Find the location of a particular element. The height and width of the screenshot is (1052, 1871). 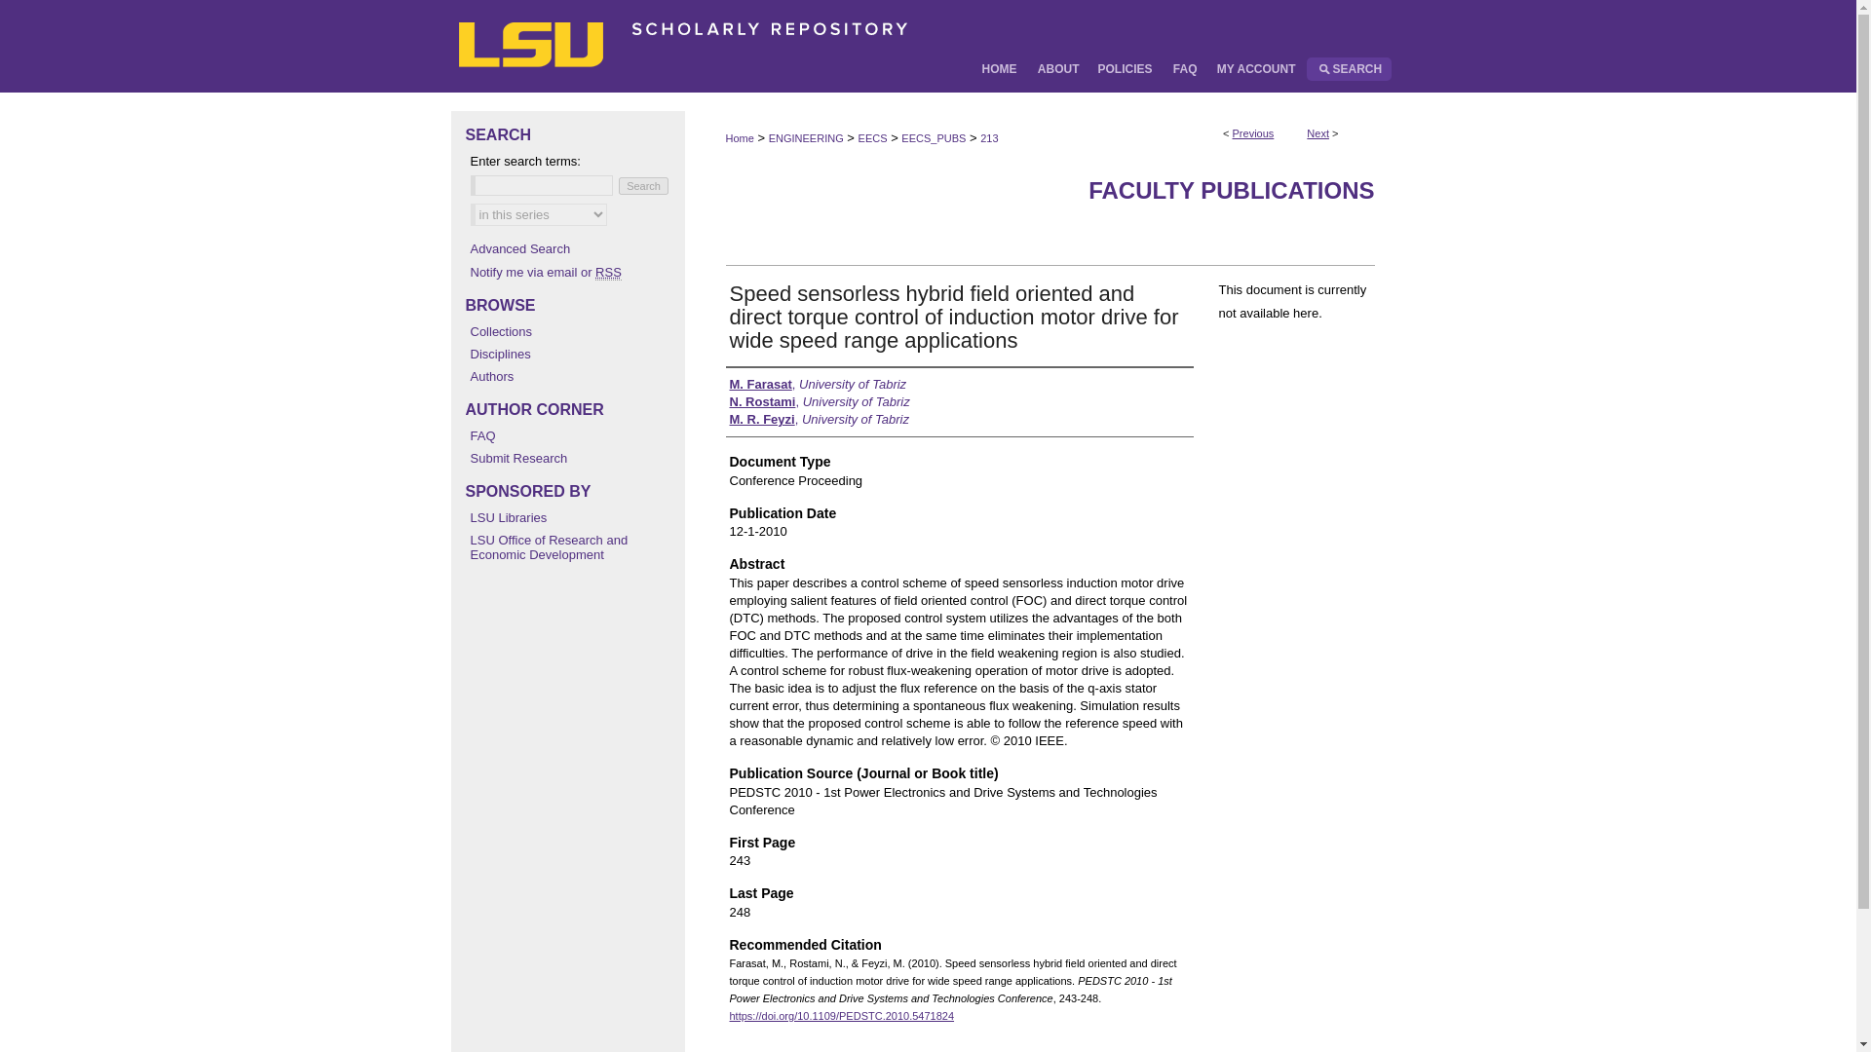

About is located at coordinates (1058, 69).